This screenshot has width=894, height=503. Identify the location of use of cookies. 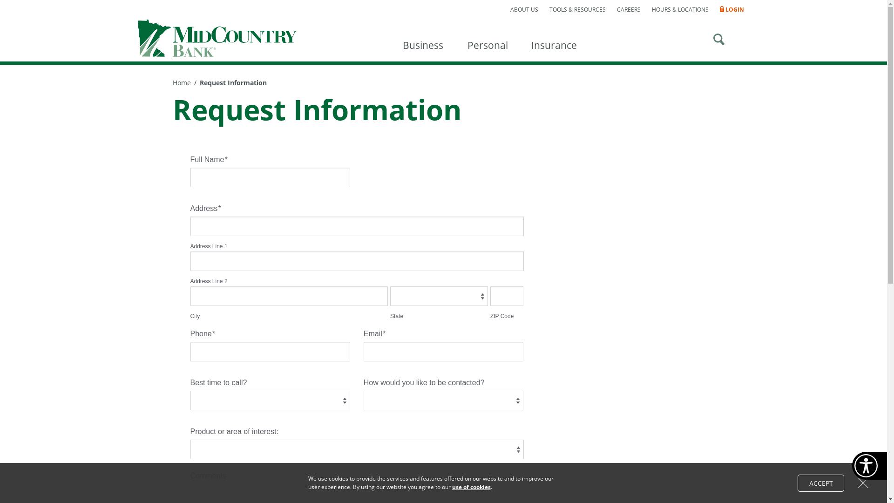
(471, 487).